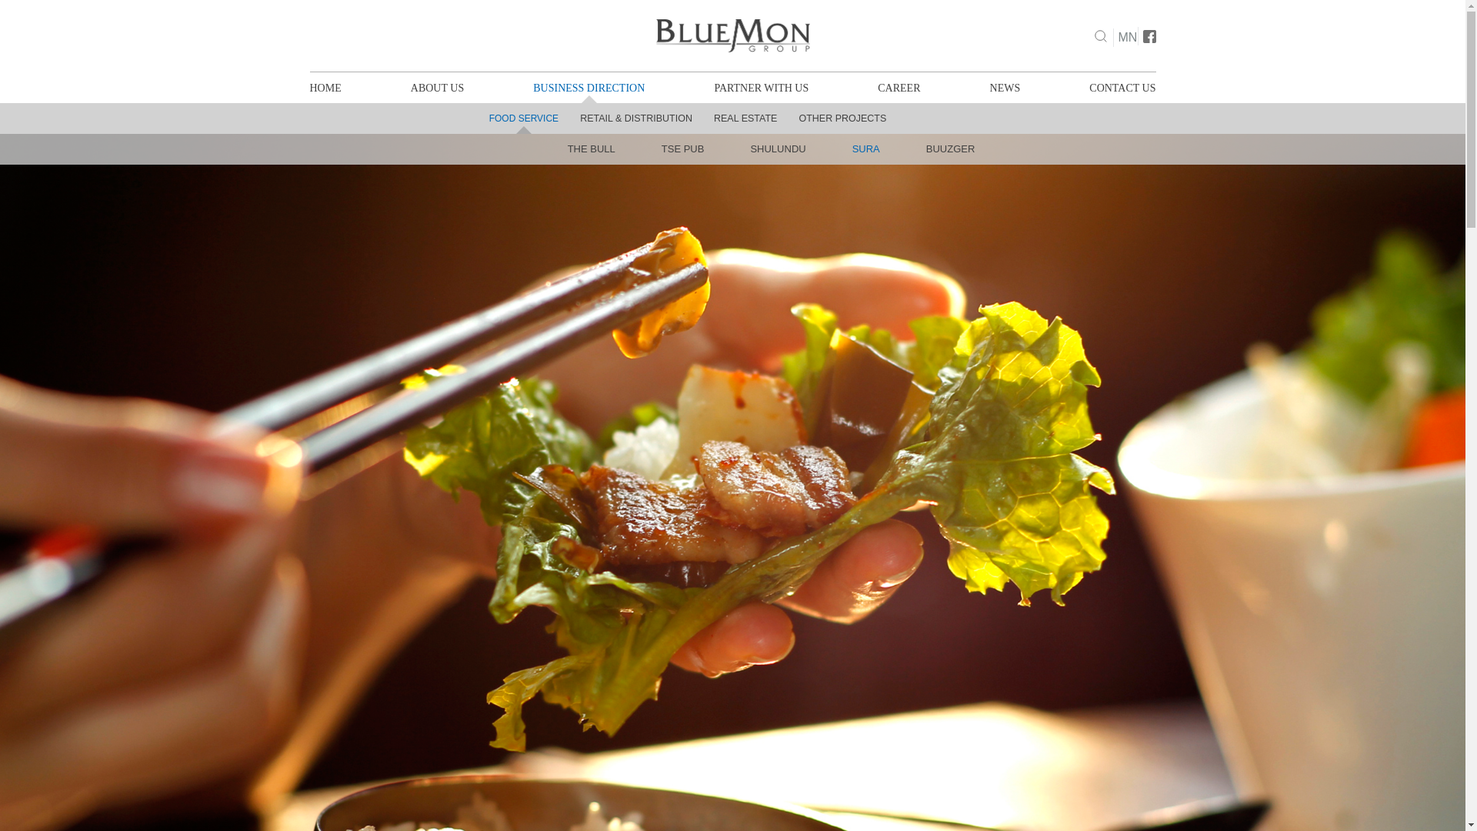 The width and height of the screenshot is (1477, 831). What do you see at coordinates (683, 149) in the screenshot?
I see `TSE PUB` at bounding box center [683, 149].